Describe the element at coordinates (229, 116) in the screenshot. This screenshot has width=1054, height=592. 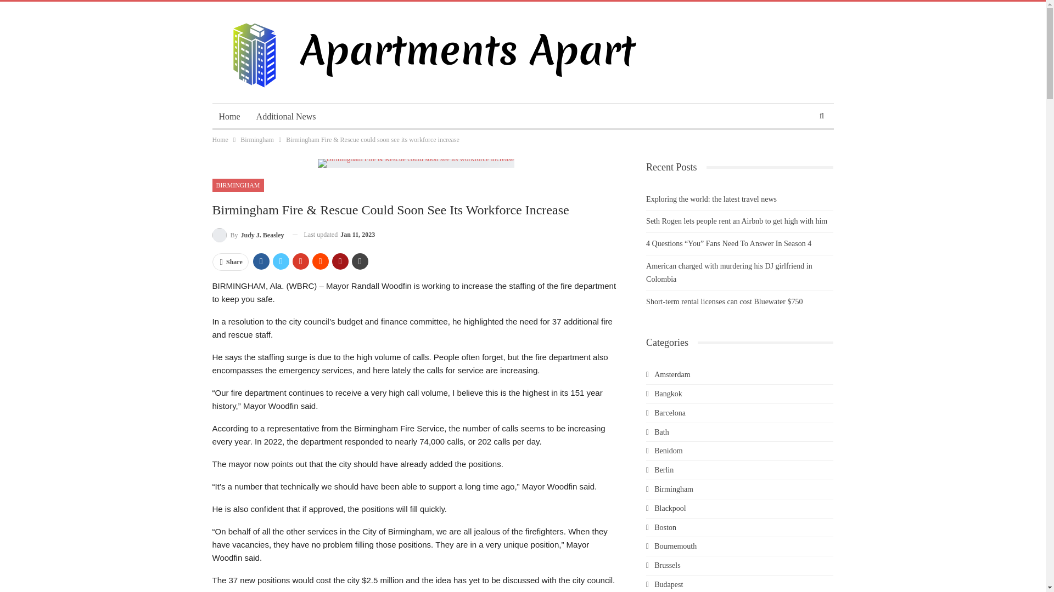
I see `Home` at that location.